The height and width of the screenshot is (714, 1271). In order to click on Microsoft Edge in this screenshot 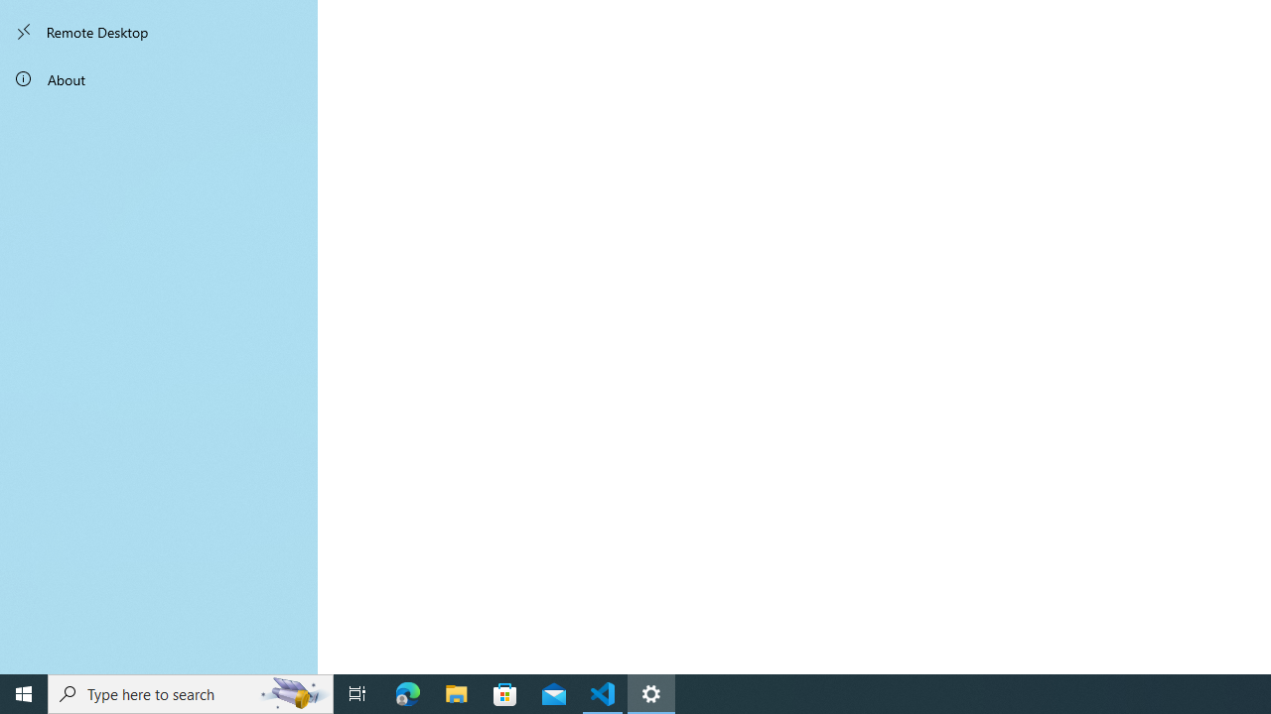, I will do `click(408, 694)`.